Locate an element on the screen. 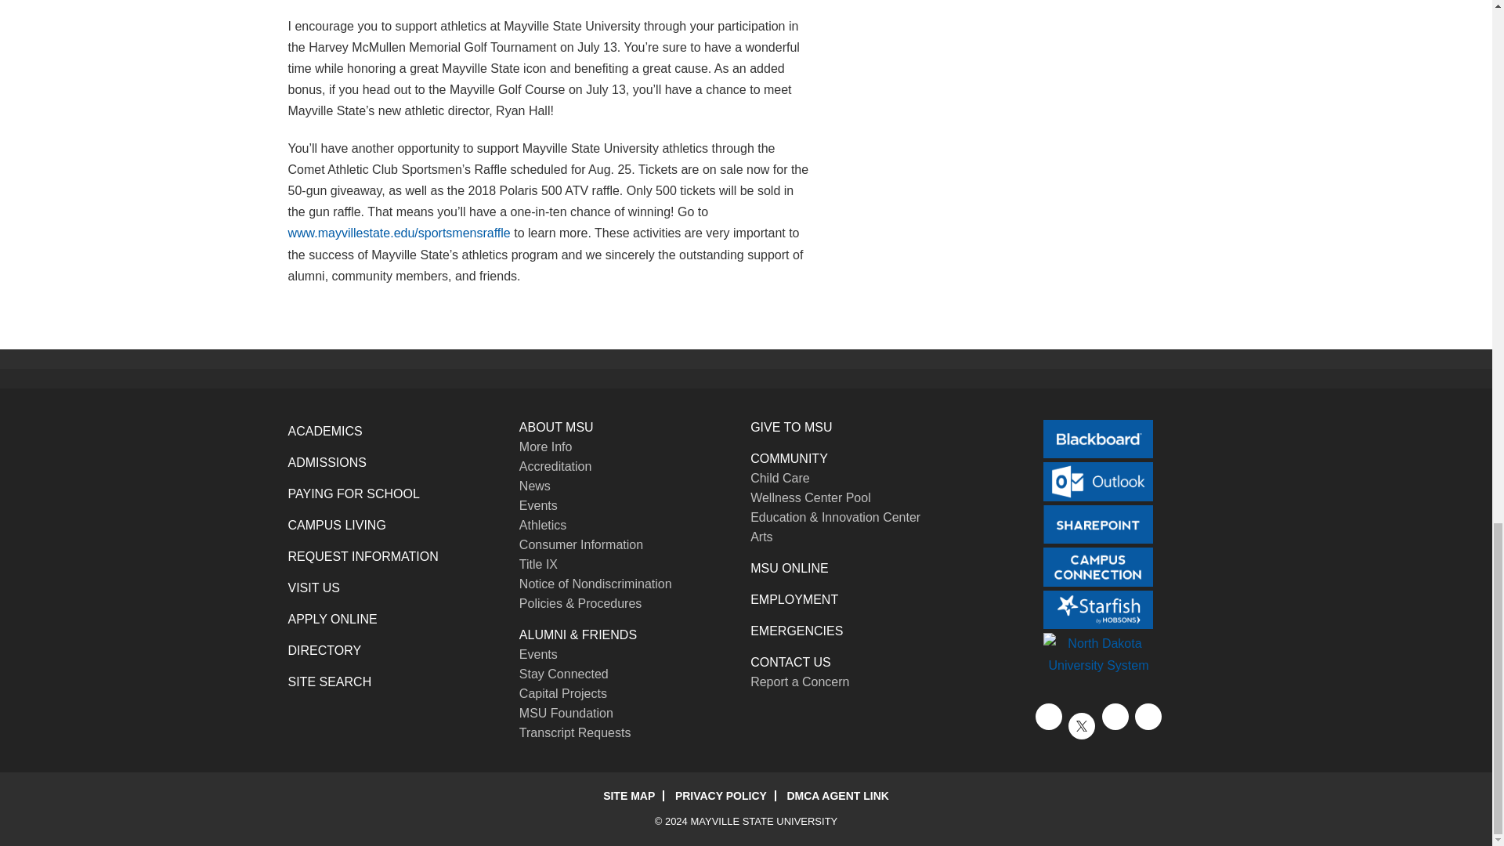  Paying for School is located at coordinates (354, 493).